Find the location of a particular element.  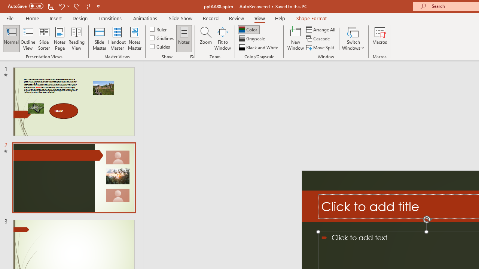

Gridlines is located at coordinates (162, 38).